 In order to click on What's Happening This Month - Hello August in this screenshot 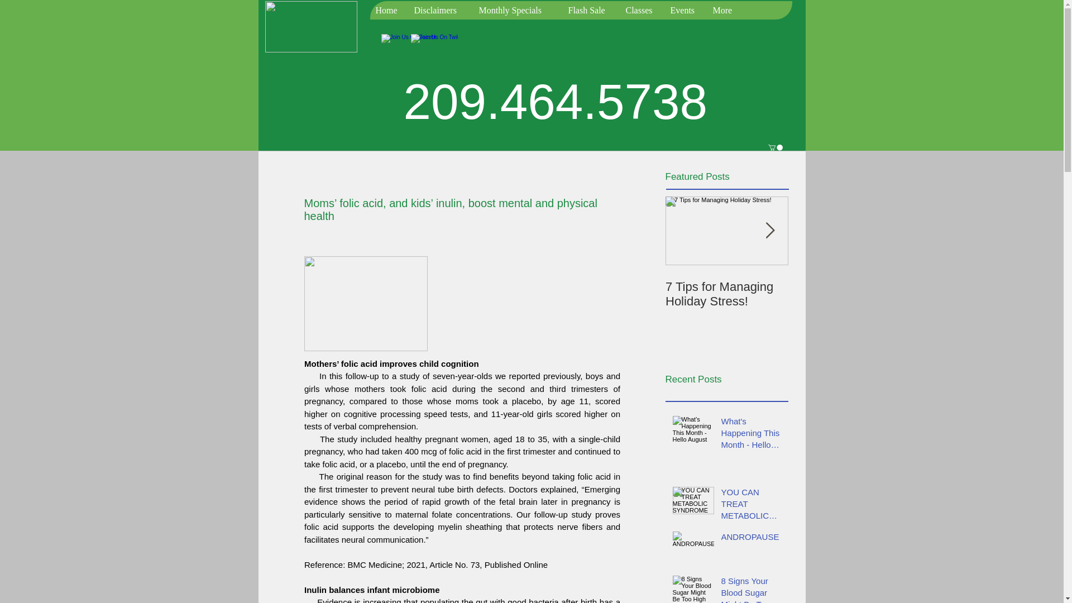, I will do `click(752, 435)`.